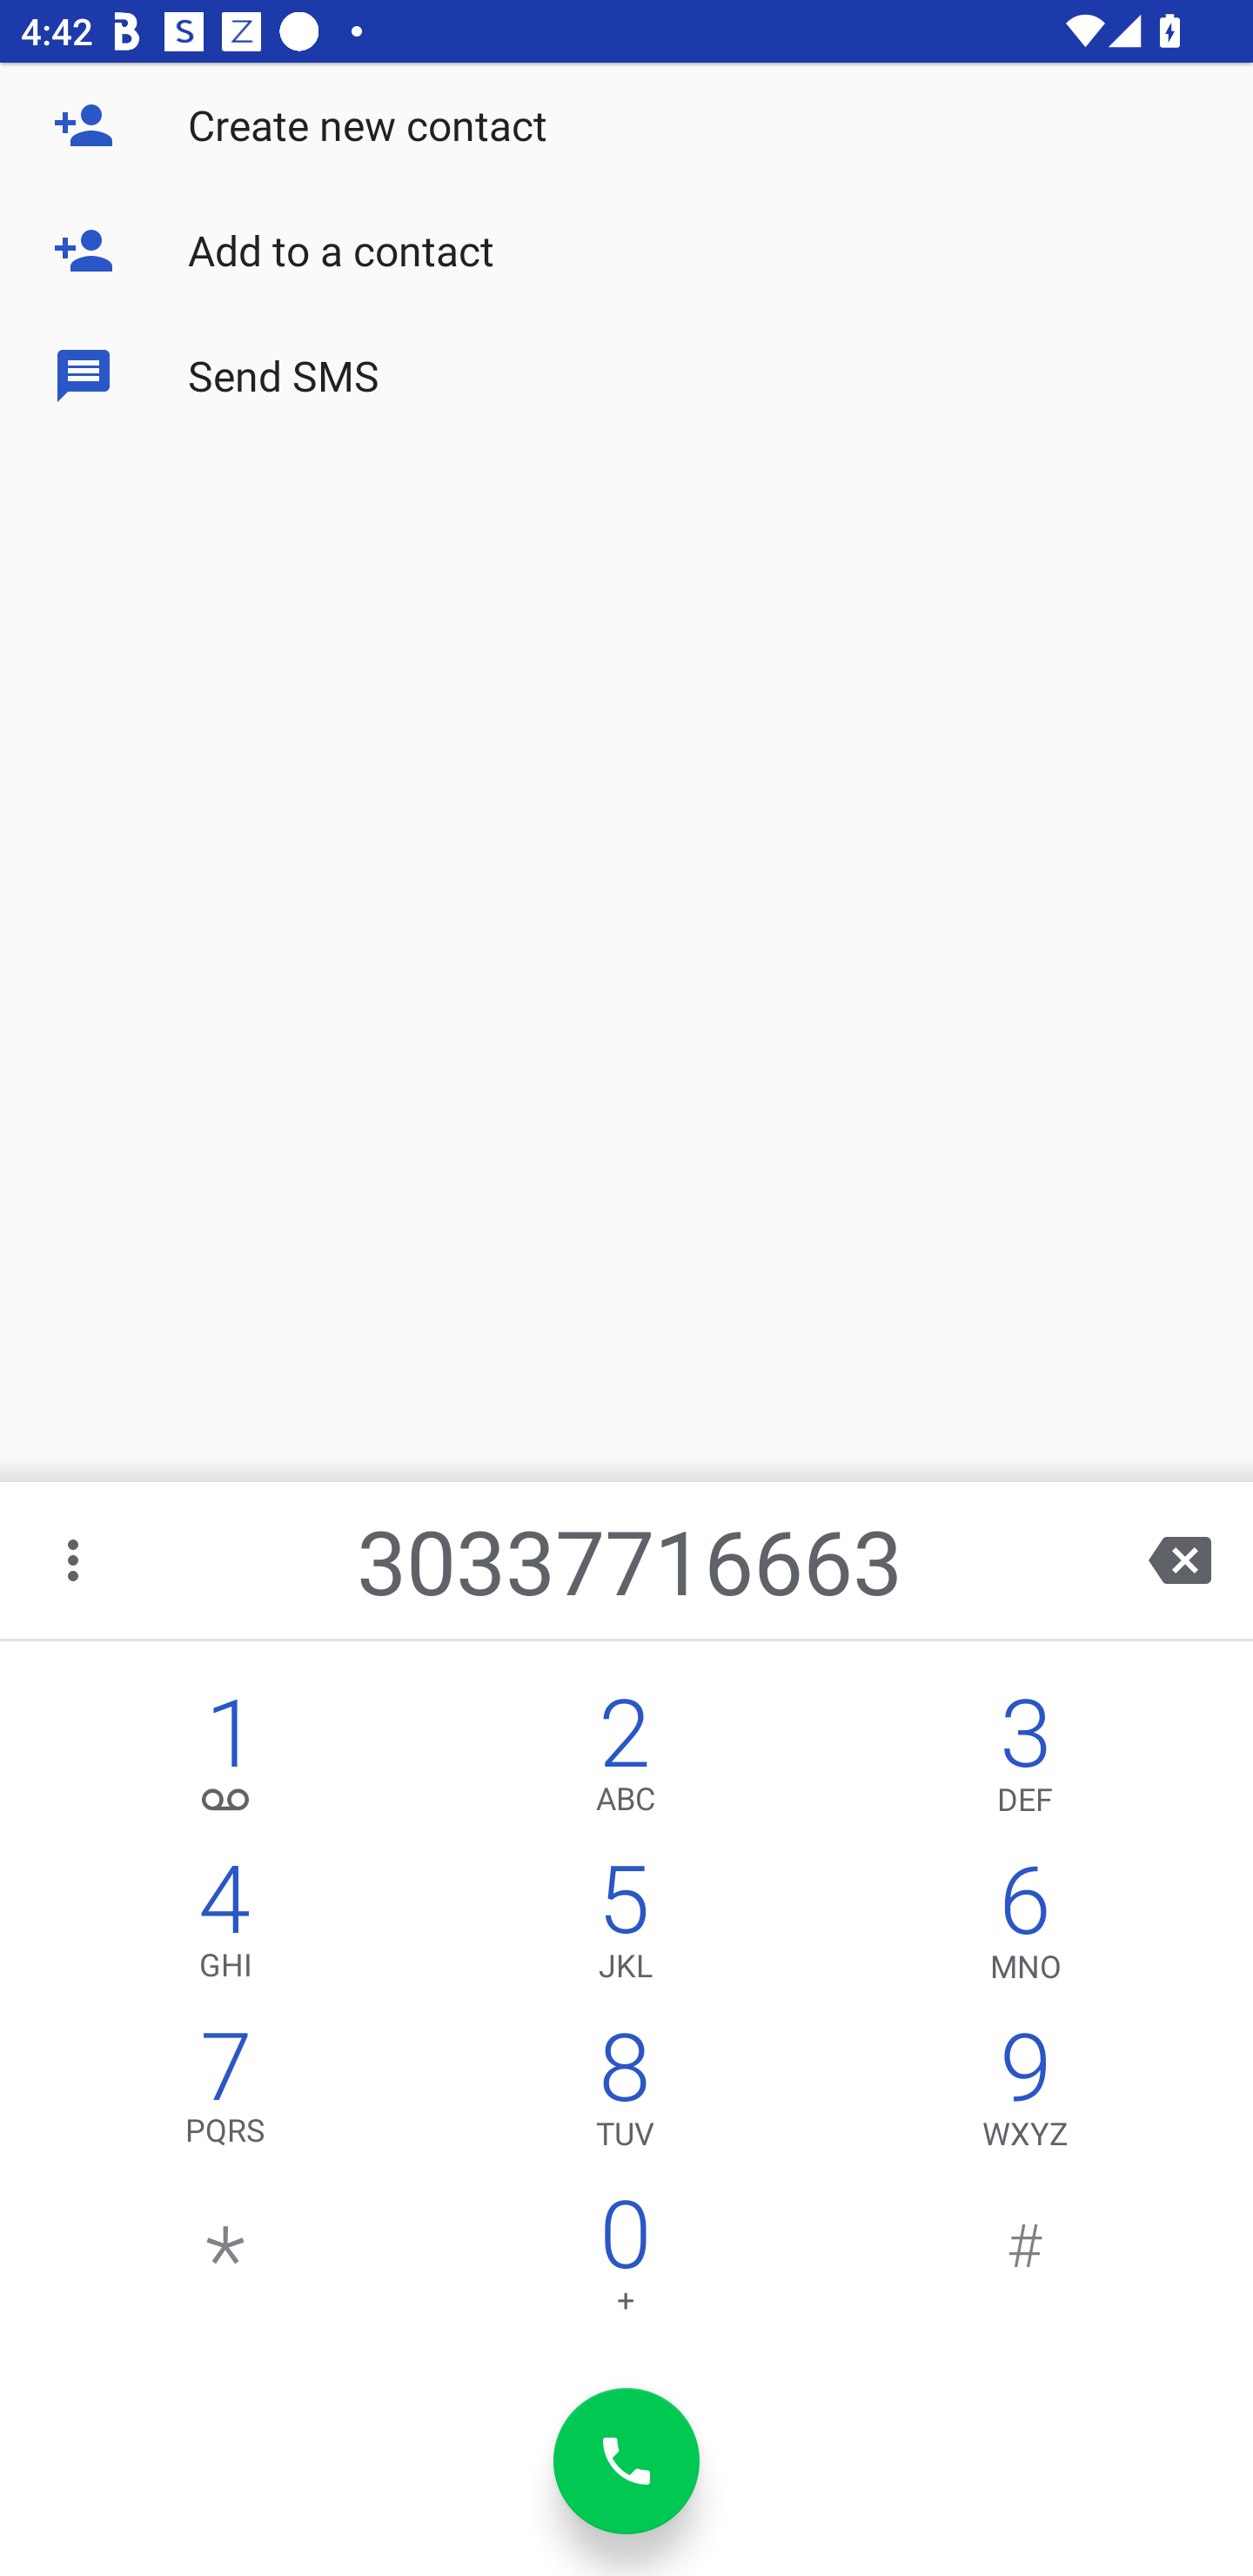 The image size is (1253, 2576). Describe the element at coordinates (626, 2461) in the screenshot. I see `dial` at that location.